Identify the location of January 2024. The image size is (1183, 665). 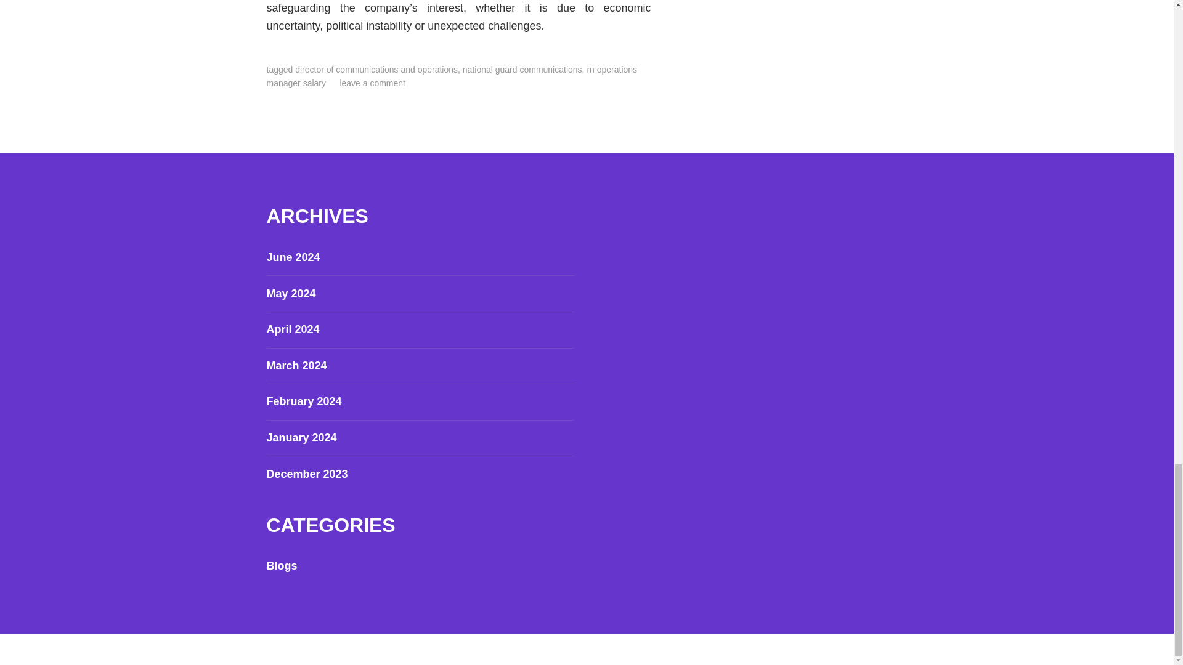
(301, 437).